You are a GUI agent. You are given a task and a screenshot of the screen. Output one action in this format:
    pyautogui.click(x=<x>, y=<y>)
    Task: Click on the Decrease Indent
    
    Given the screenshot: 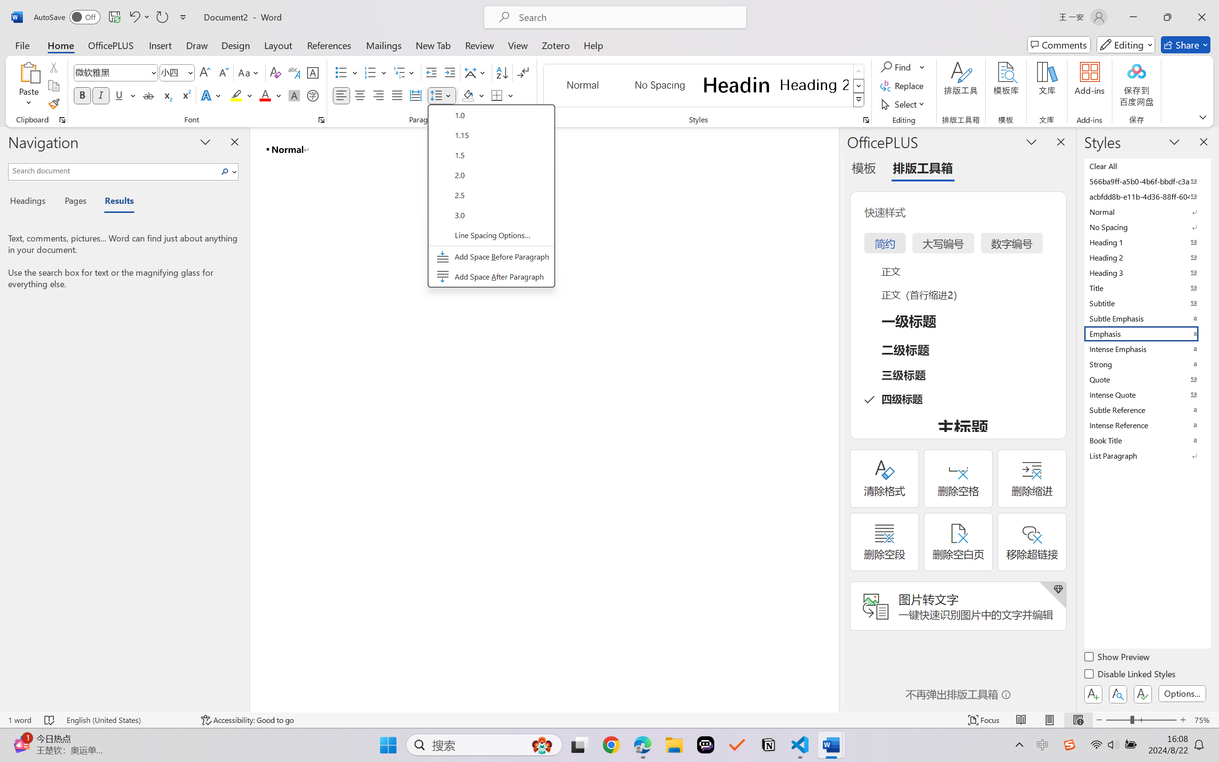 What is the action you would take?
    pyautogui.click(x=431, y=72)
    